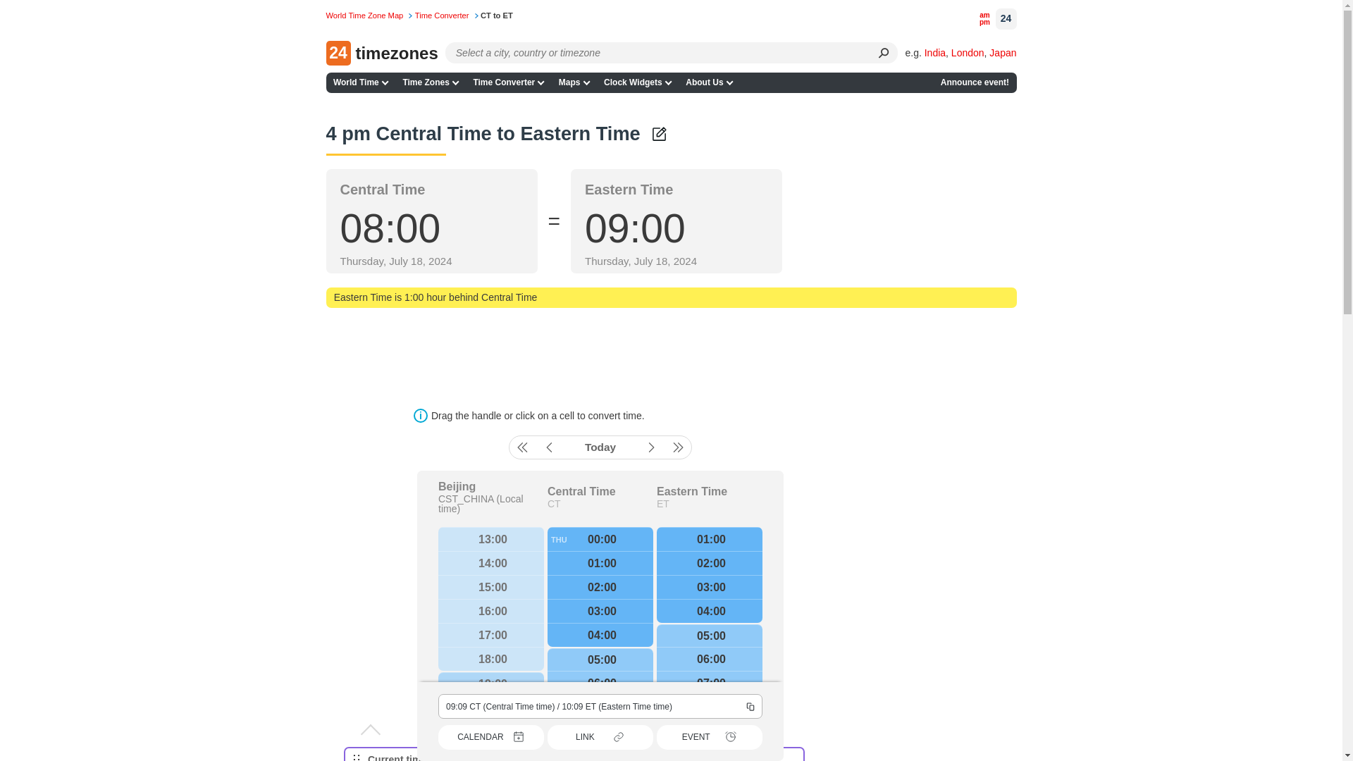 Image resolution: width=1353 pixels, height=761 pixels. I want to click on World Time Zone Map, so click(369, 16).